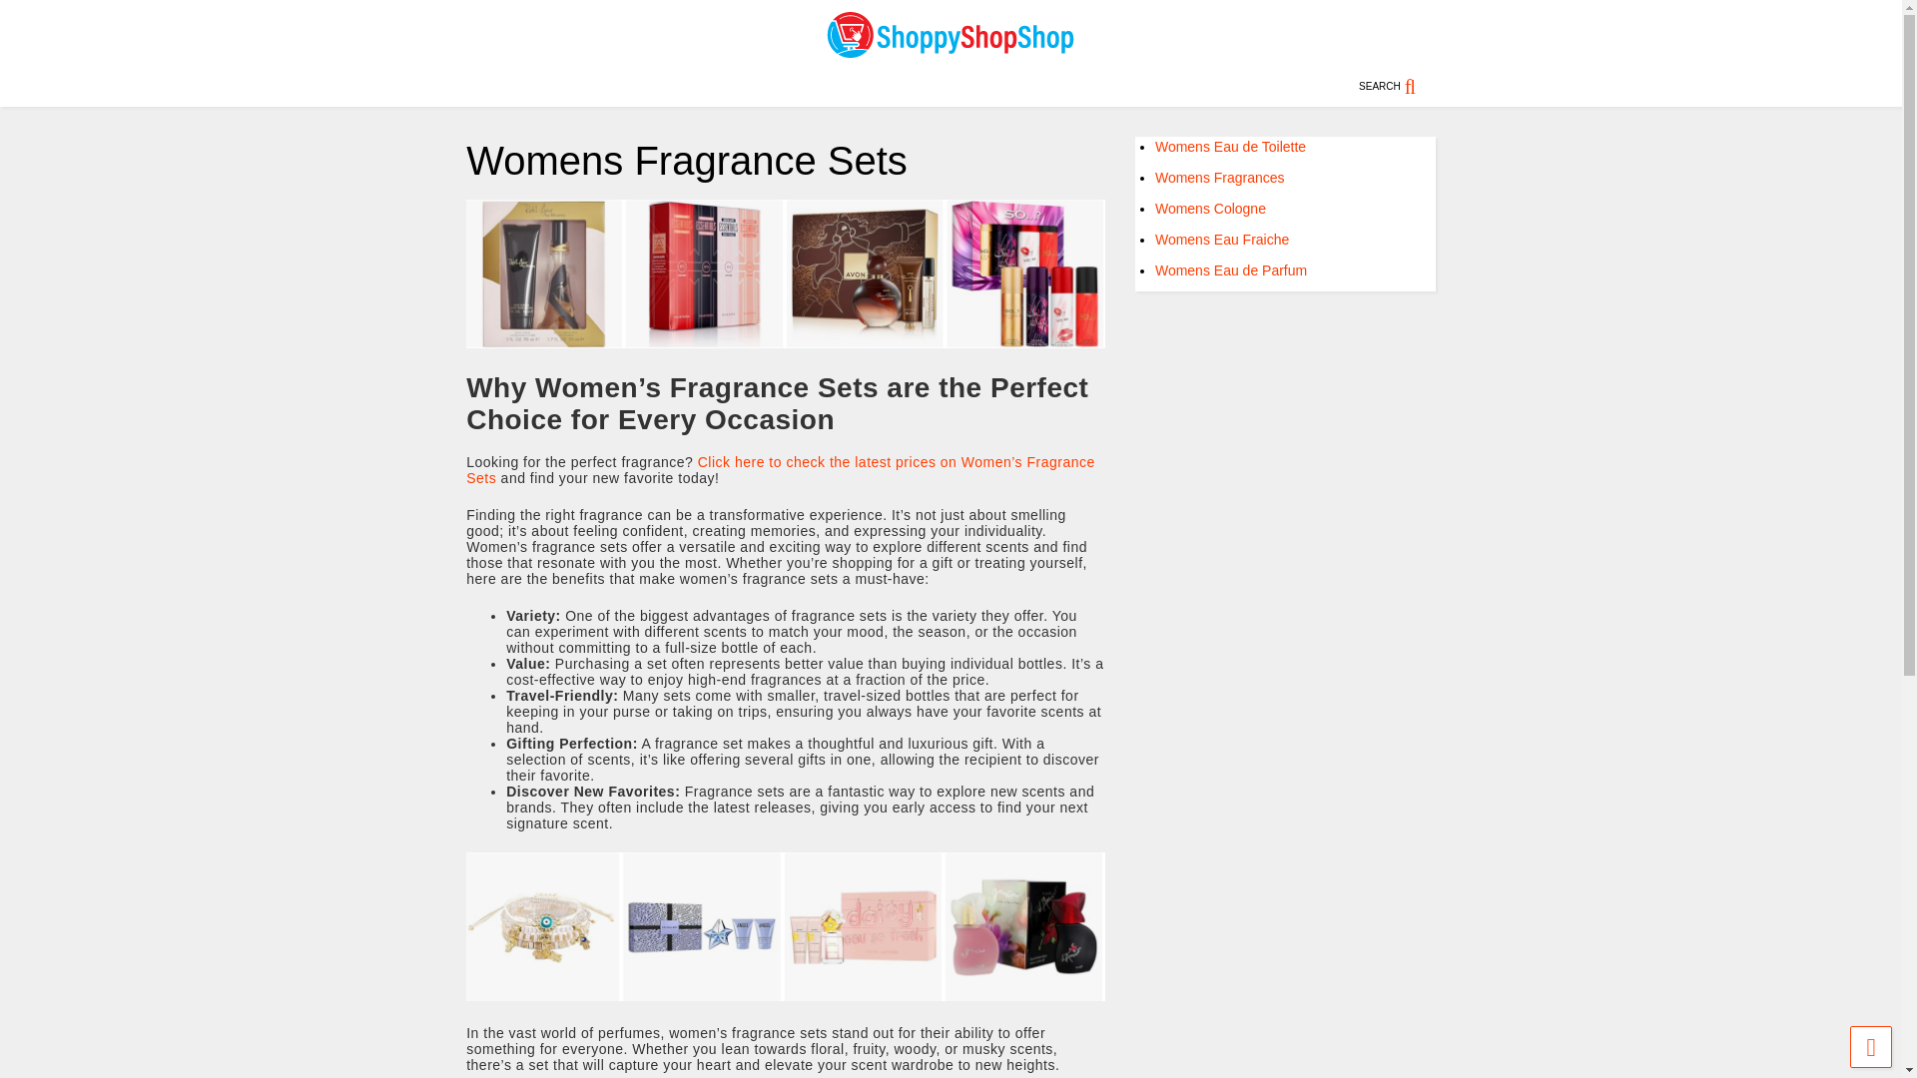 The height and width of the screenshot is (1078, 1917). What do you see at coordinates (1230, 147) in the screenshot?
I see `Womens Eau de Toilette` at bounding box center [1230, 147].